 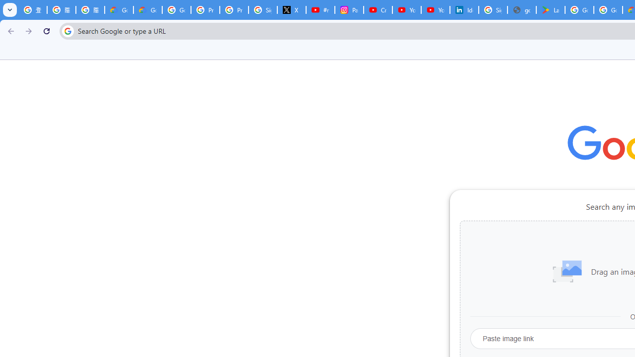 I want to click on YouTube Culture & Trends - YouTube Top 10, 2021, so click(x=436, y=10).